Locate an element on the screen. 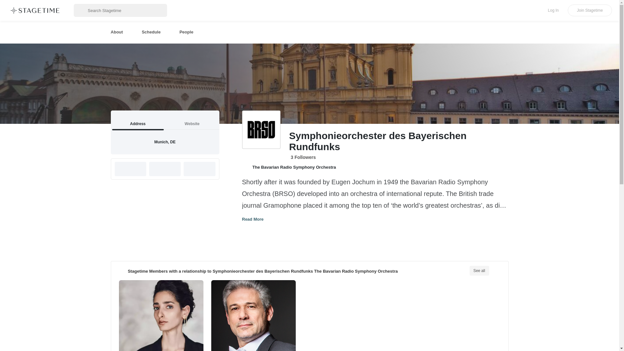 Image resolution: width=624 pixels, height=351 pixels. Schedule is located at coordinates (151, 32).